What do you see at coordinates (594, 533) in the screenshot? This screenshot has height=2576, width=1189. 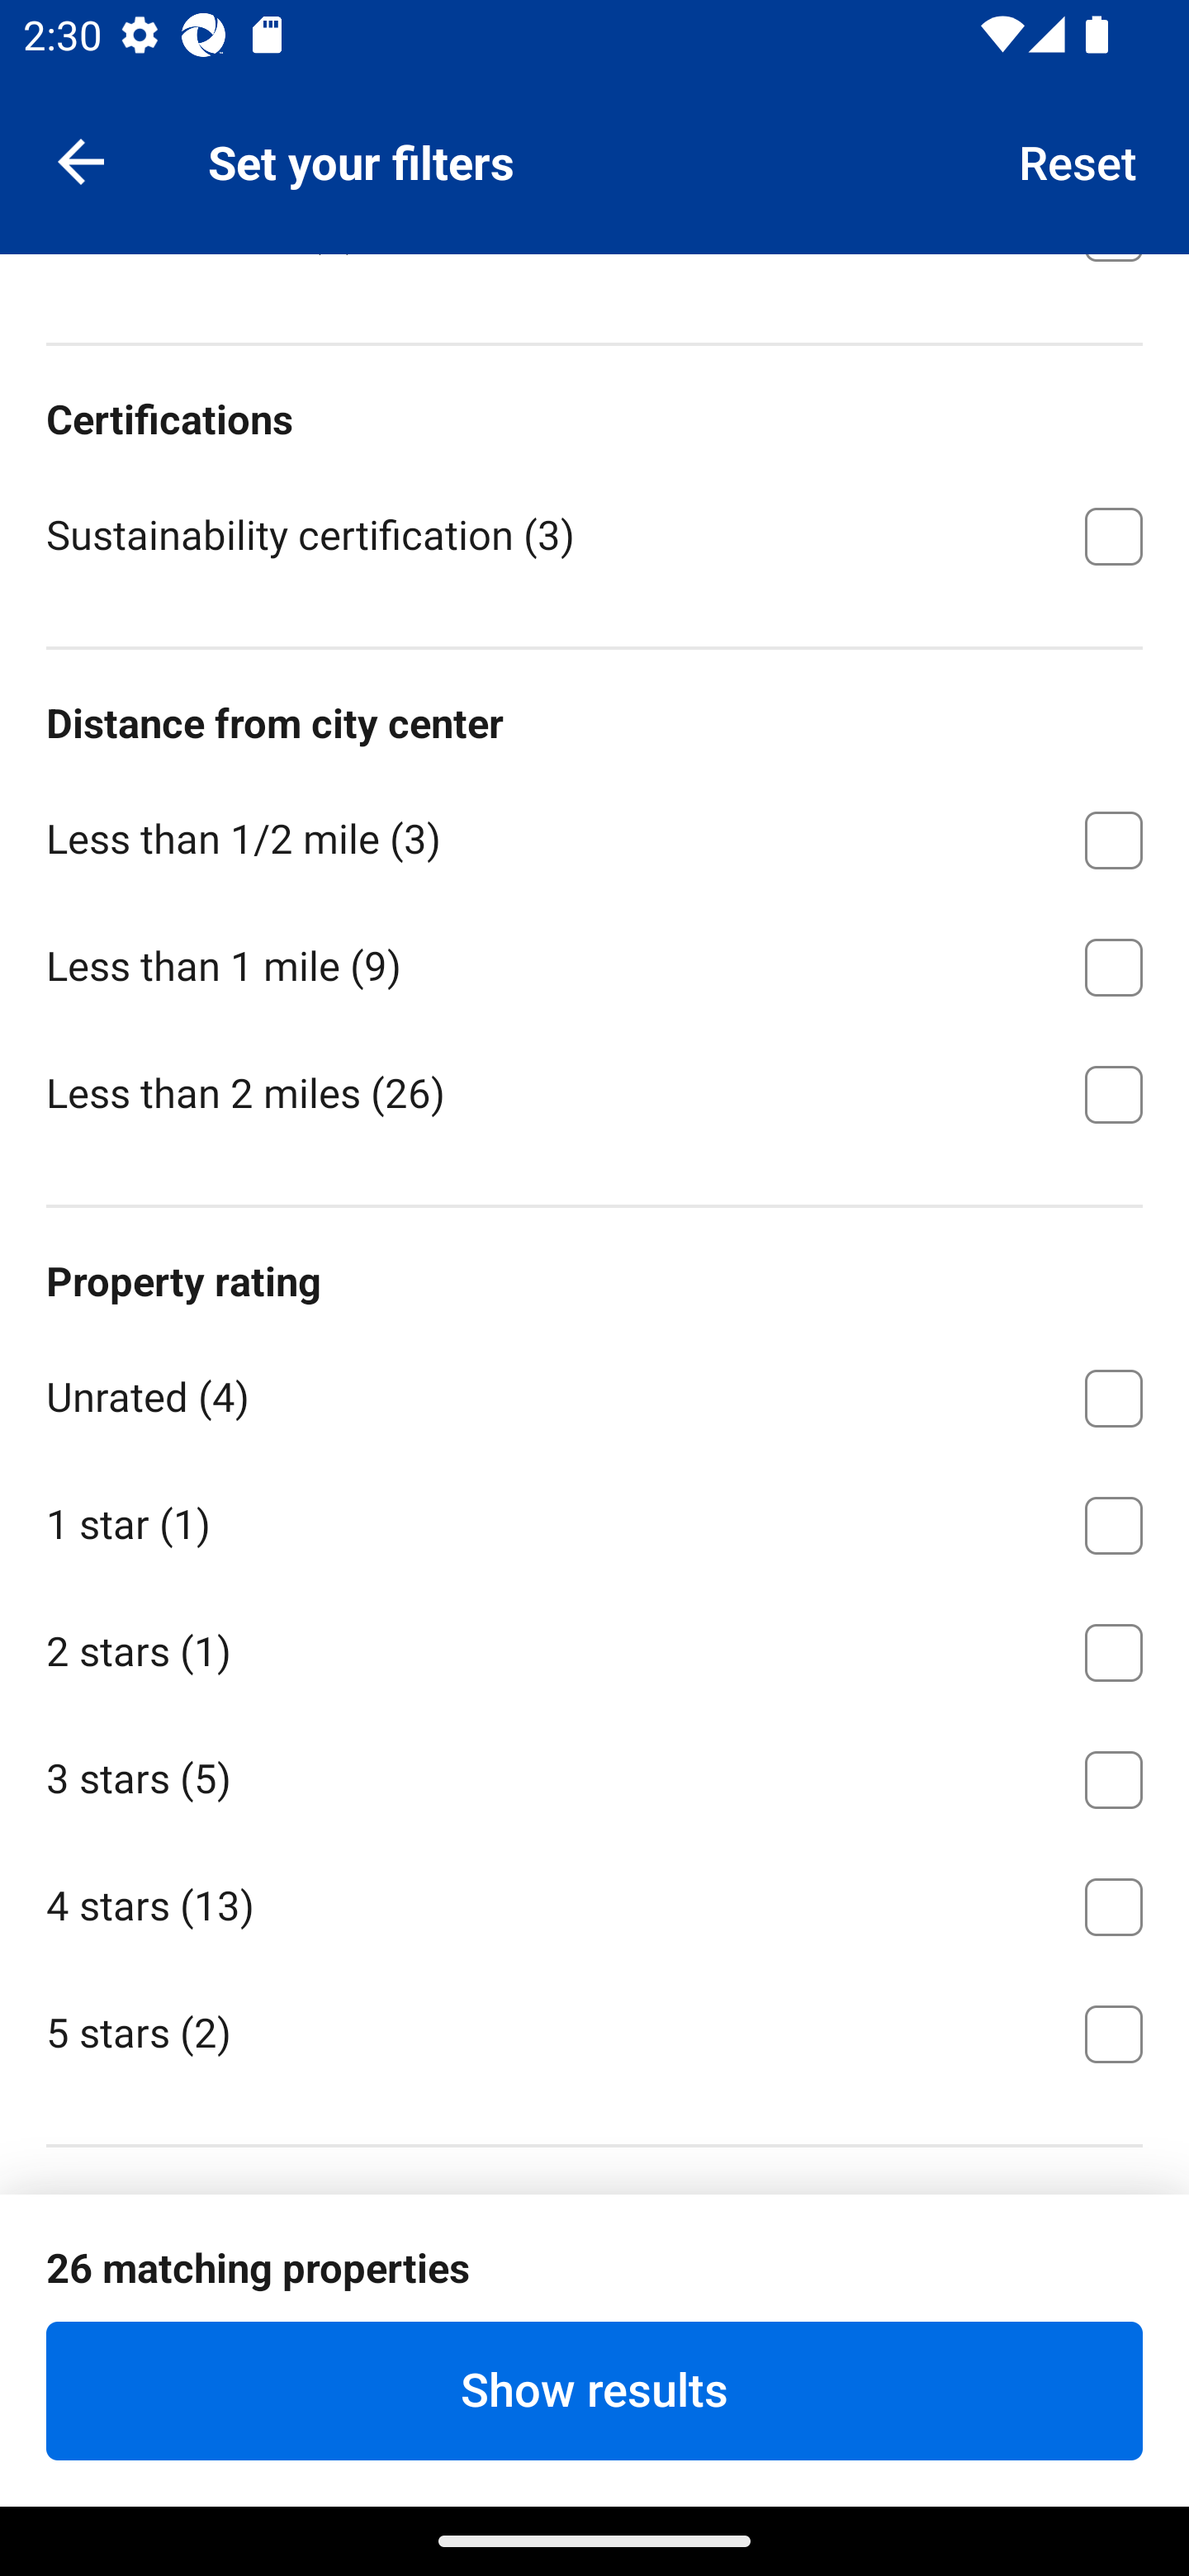 I see `Sustainability certification ⁦(3)` at bounding box center [594, 533].